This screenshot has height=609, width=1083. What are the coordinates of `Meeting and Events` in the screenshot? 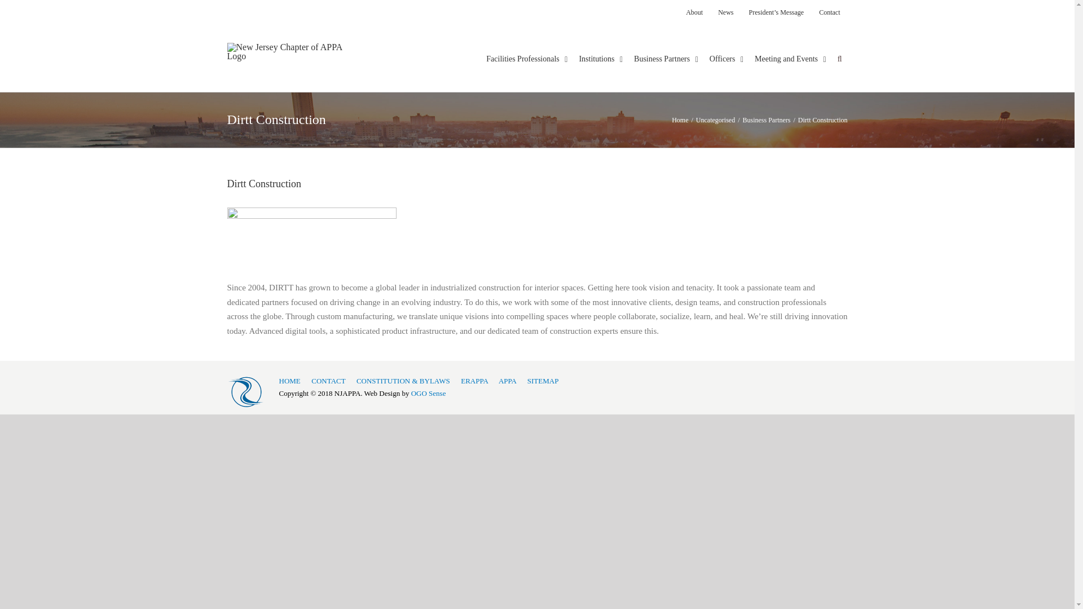 It's located at (790, 48).